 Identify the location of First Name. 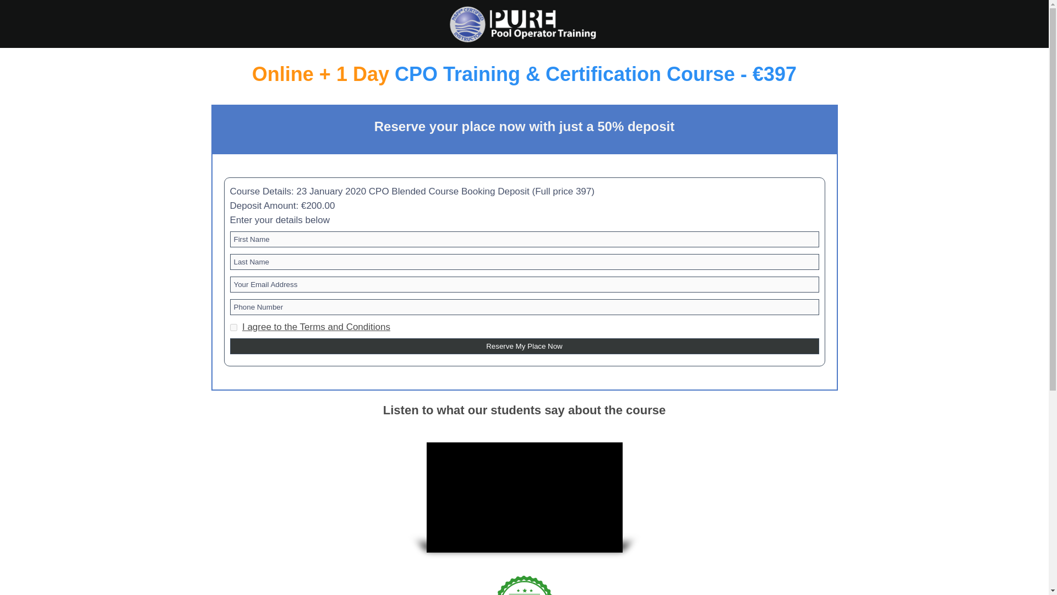
(525, 239).